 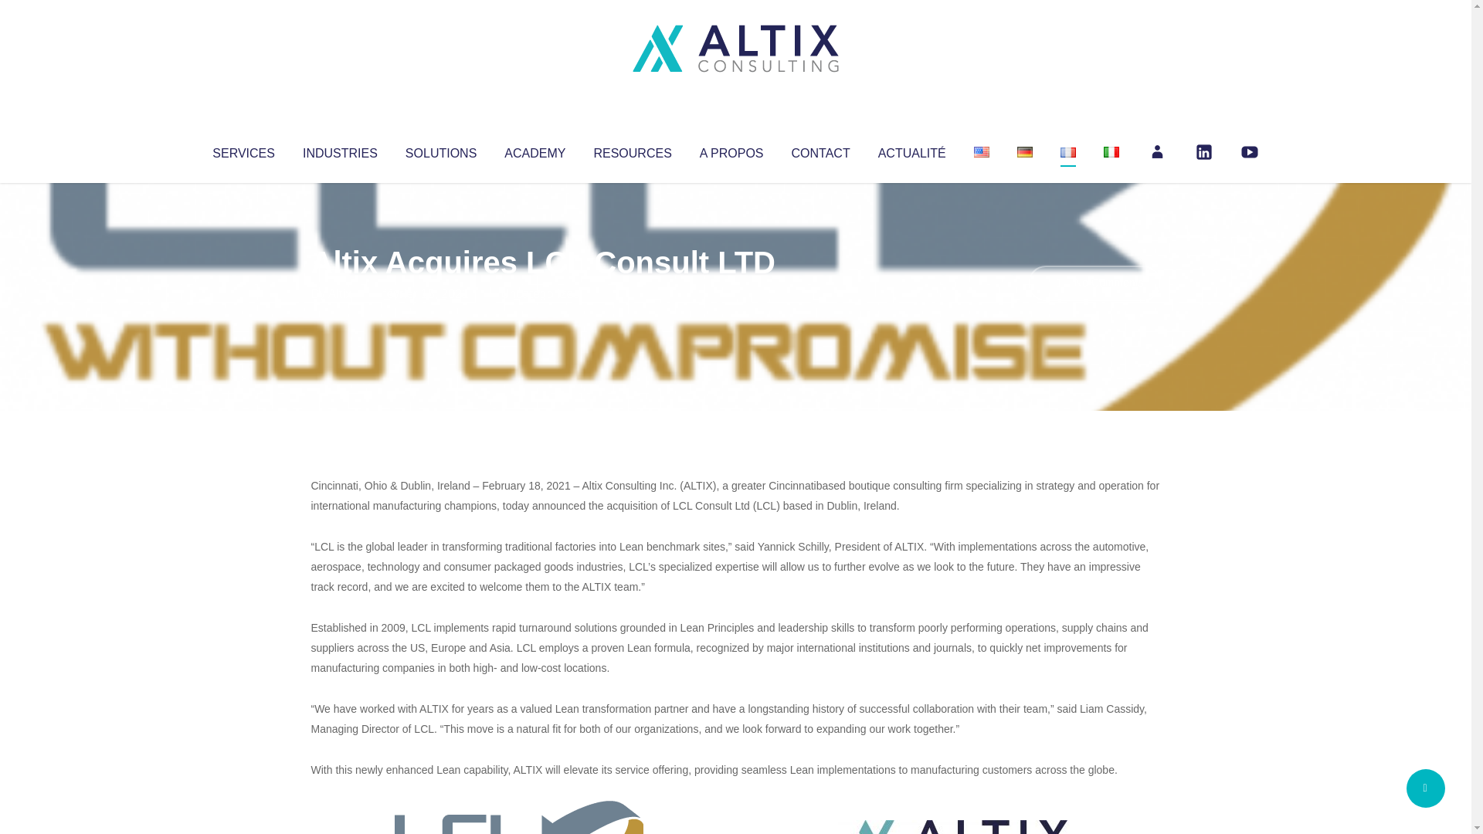 What do you see at coordinates (440, 150) in the screenshot?
I see `SOLUTIONS` at bounding box center [440, 150].